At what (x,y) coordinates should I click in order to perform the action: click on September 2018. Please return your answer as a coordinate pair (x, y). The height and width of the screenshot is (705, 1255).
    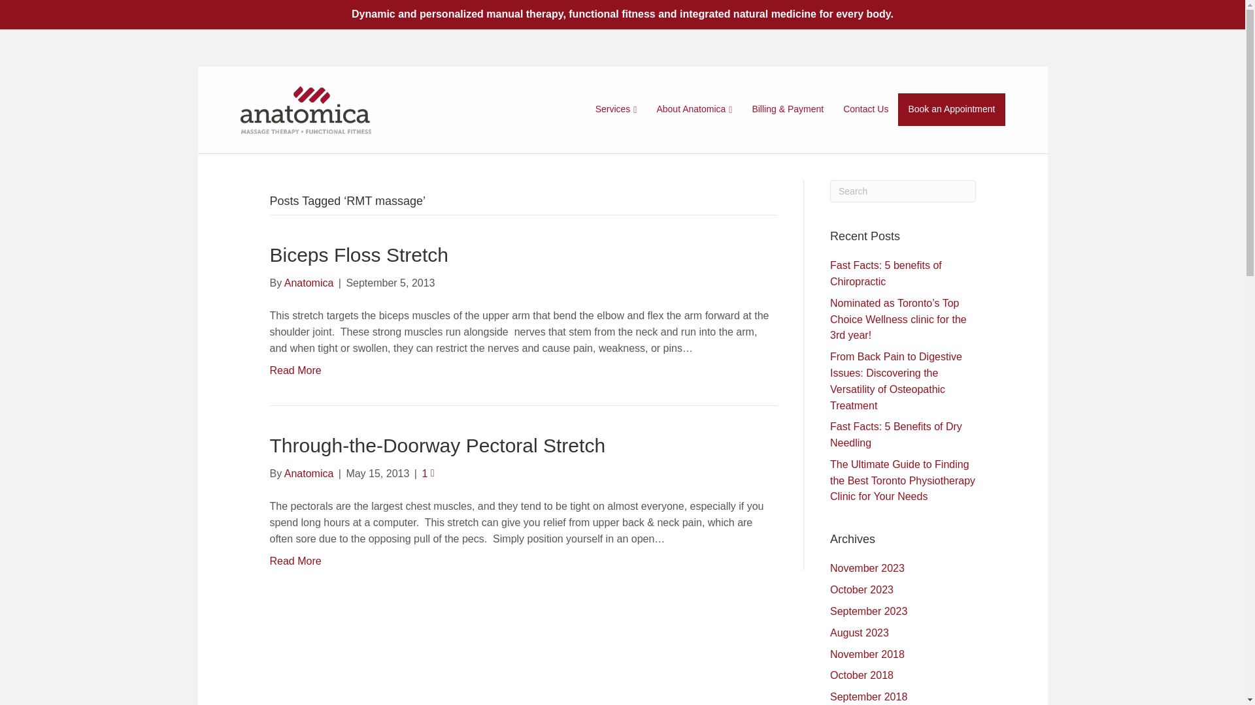
    Looking at the image, I should click on (869, 697).